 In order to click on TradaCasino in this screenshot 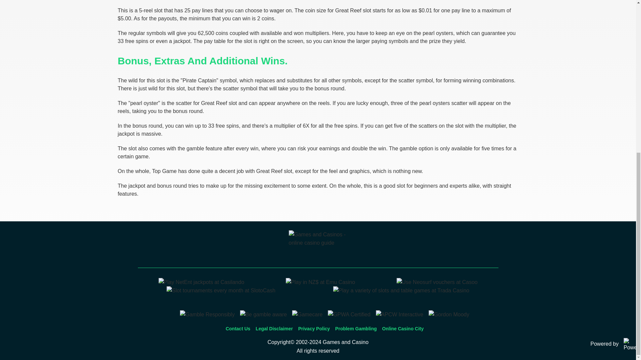, I will do `click(401, 290)`.